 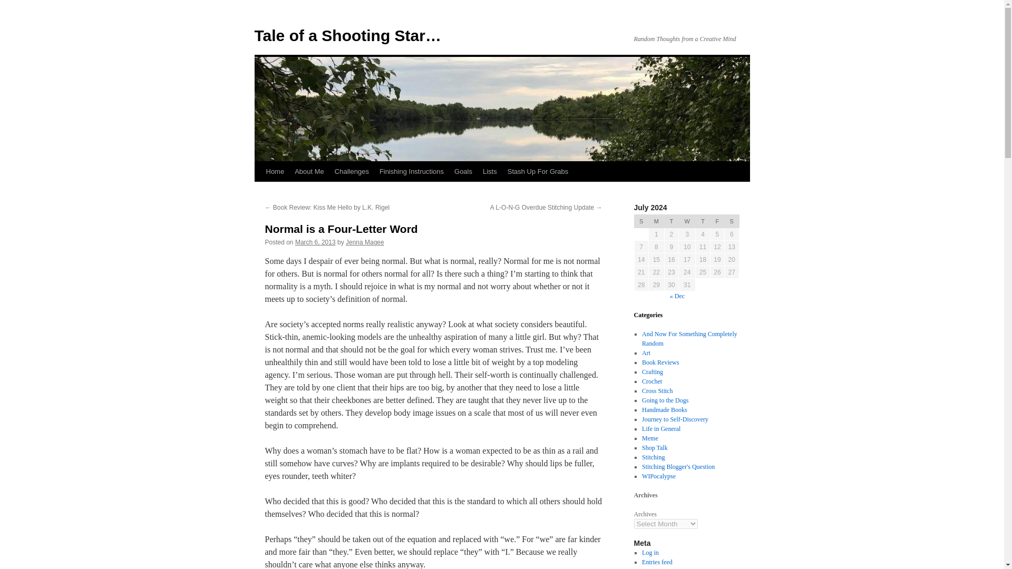 What do you see at coordinates (365, 242) in the screenshot?
I see `View all posts by Jenna Magee` at bounding box center [365, 242].